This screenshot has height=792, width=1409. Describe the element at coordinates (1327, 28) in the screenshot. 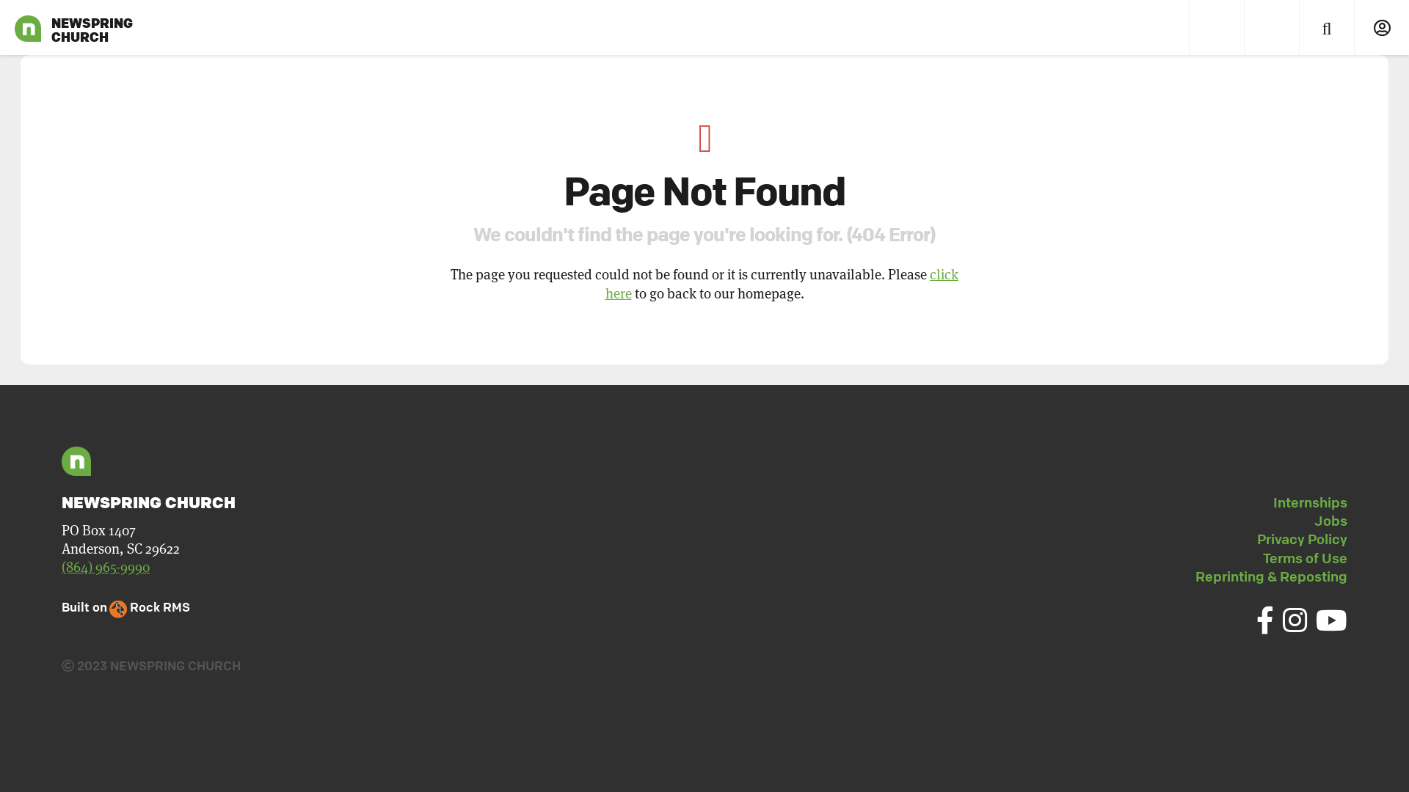

I see `Search` at that location.